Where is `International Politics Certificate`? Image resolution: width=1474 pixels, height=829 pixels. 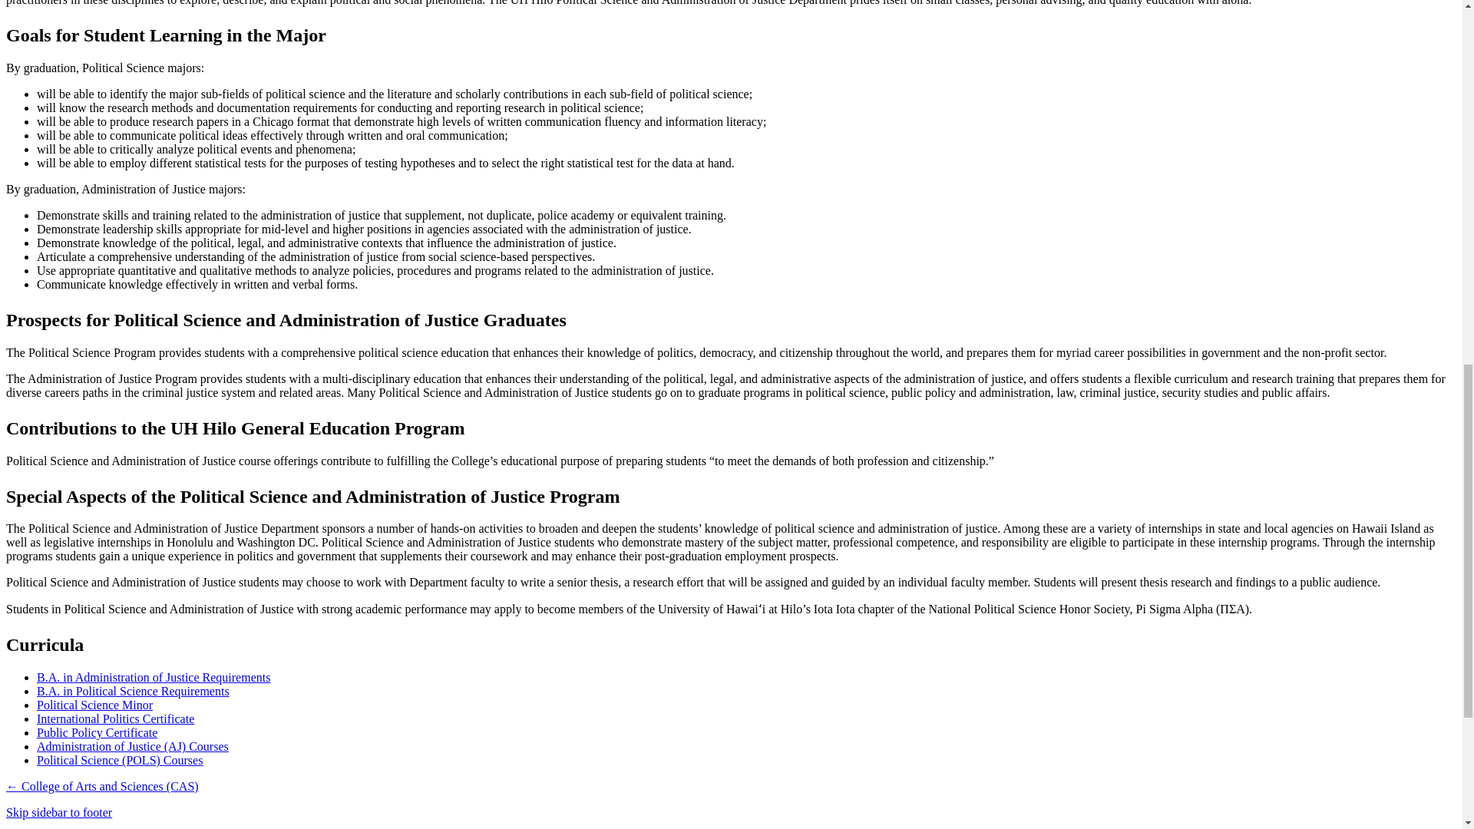 International Politics Certificate is located at coordinates (115, 718).